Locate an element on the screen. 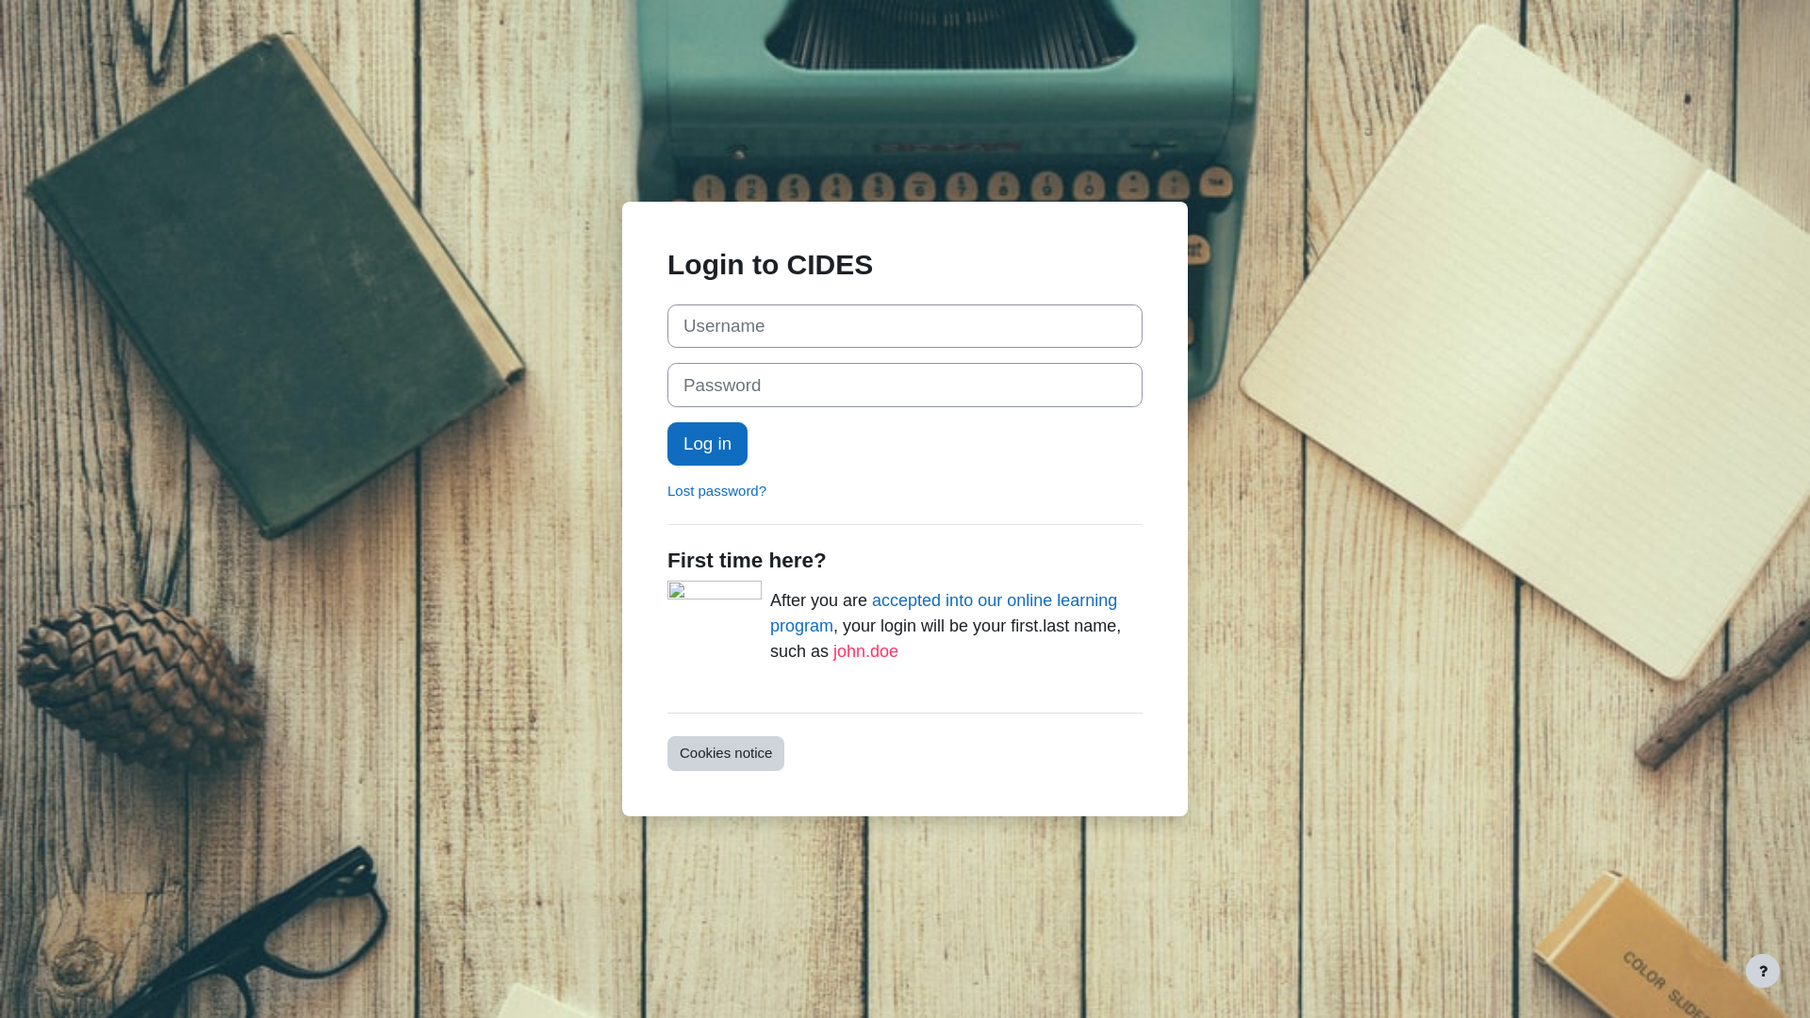  accepted into our online learning program is located at coordinates (944, 613).